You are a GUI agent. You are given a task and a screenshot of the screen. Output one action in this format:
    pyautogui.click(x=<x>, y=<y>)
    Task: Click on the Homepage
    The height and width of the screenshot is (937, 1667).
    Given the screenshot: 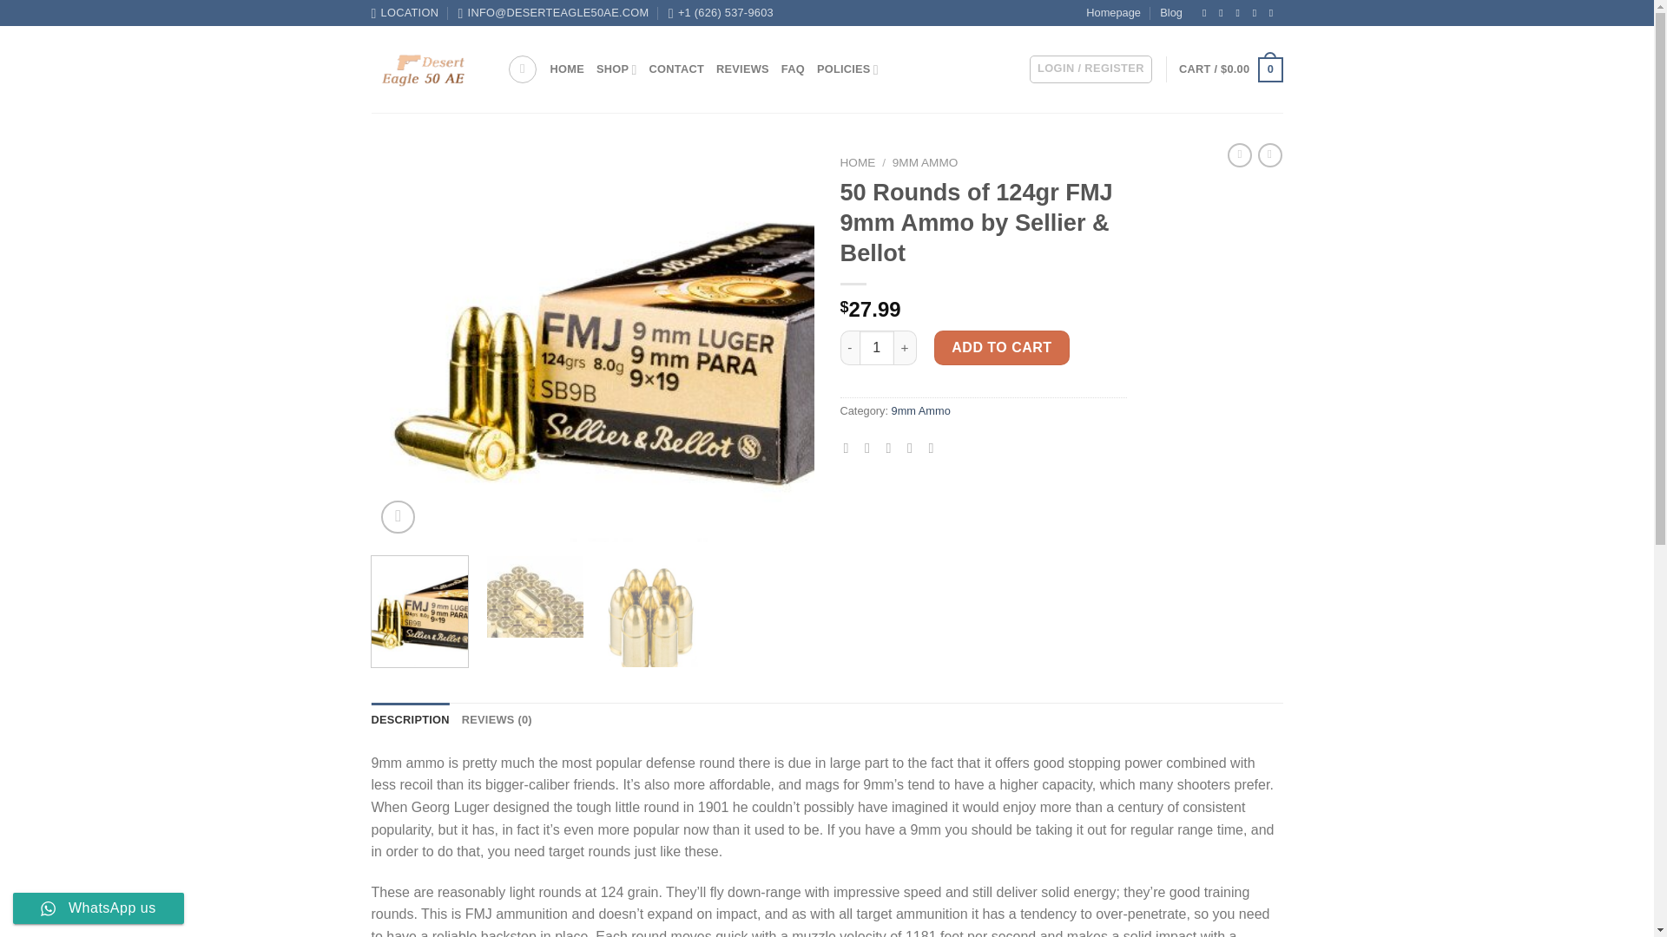 What is the action you would take?
    pyautogui.click(x=1113, y=13)
    